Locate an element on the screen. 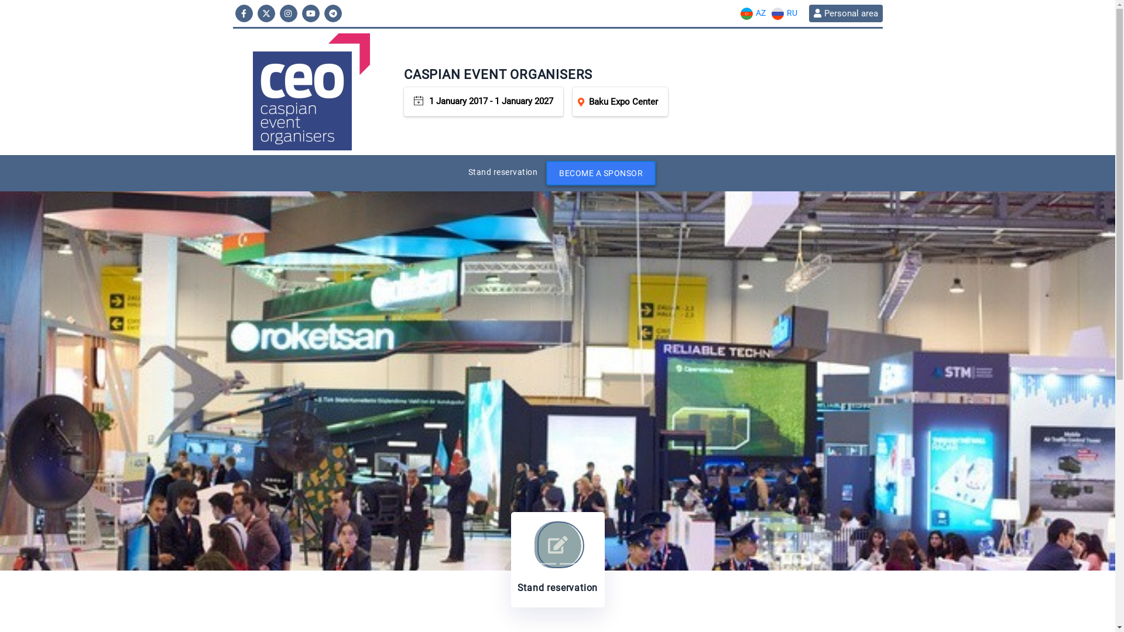 The height and width of the screenshot is (632, 1124). Baku Expo Center is located at coordinates (621, 102).